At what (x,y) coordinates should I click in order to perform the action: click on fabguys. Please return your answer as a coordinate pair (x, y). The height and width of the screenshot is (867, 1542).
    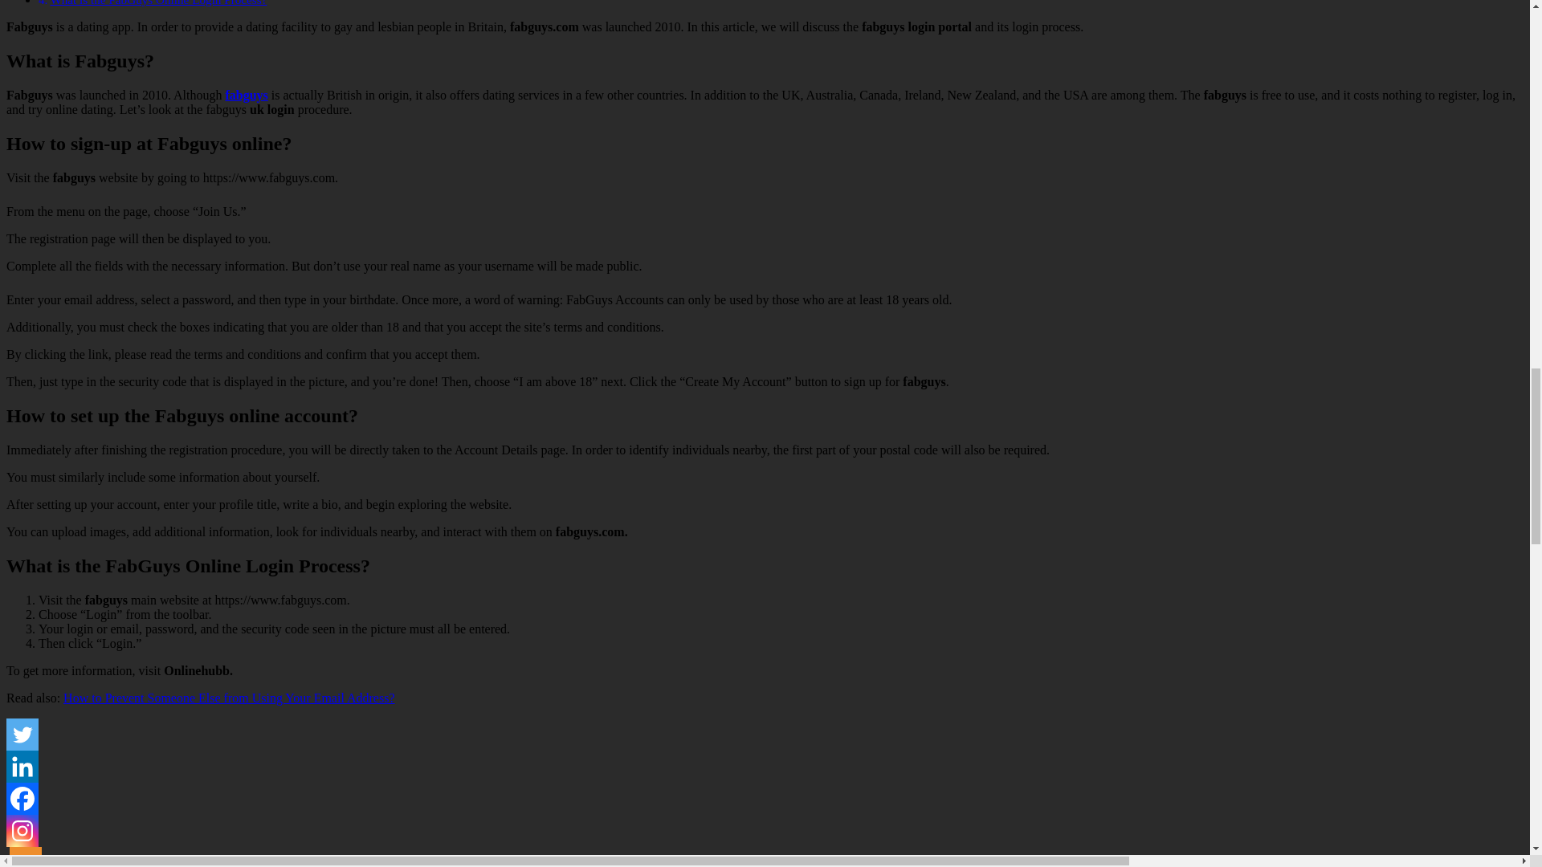
    Looking at the image, I should click on (246, 95).